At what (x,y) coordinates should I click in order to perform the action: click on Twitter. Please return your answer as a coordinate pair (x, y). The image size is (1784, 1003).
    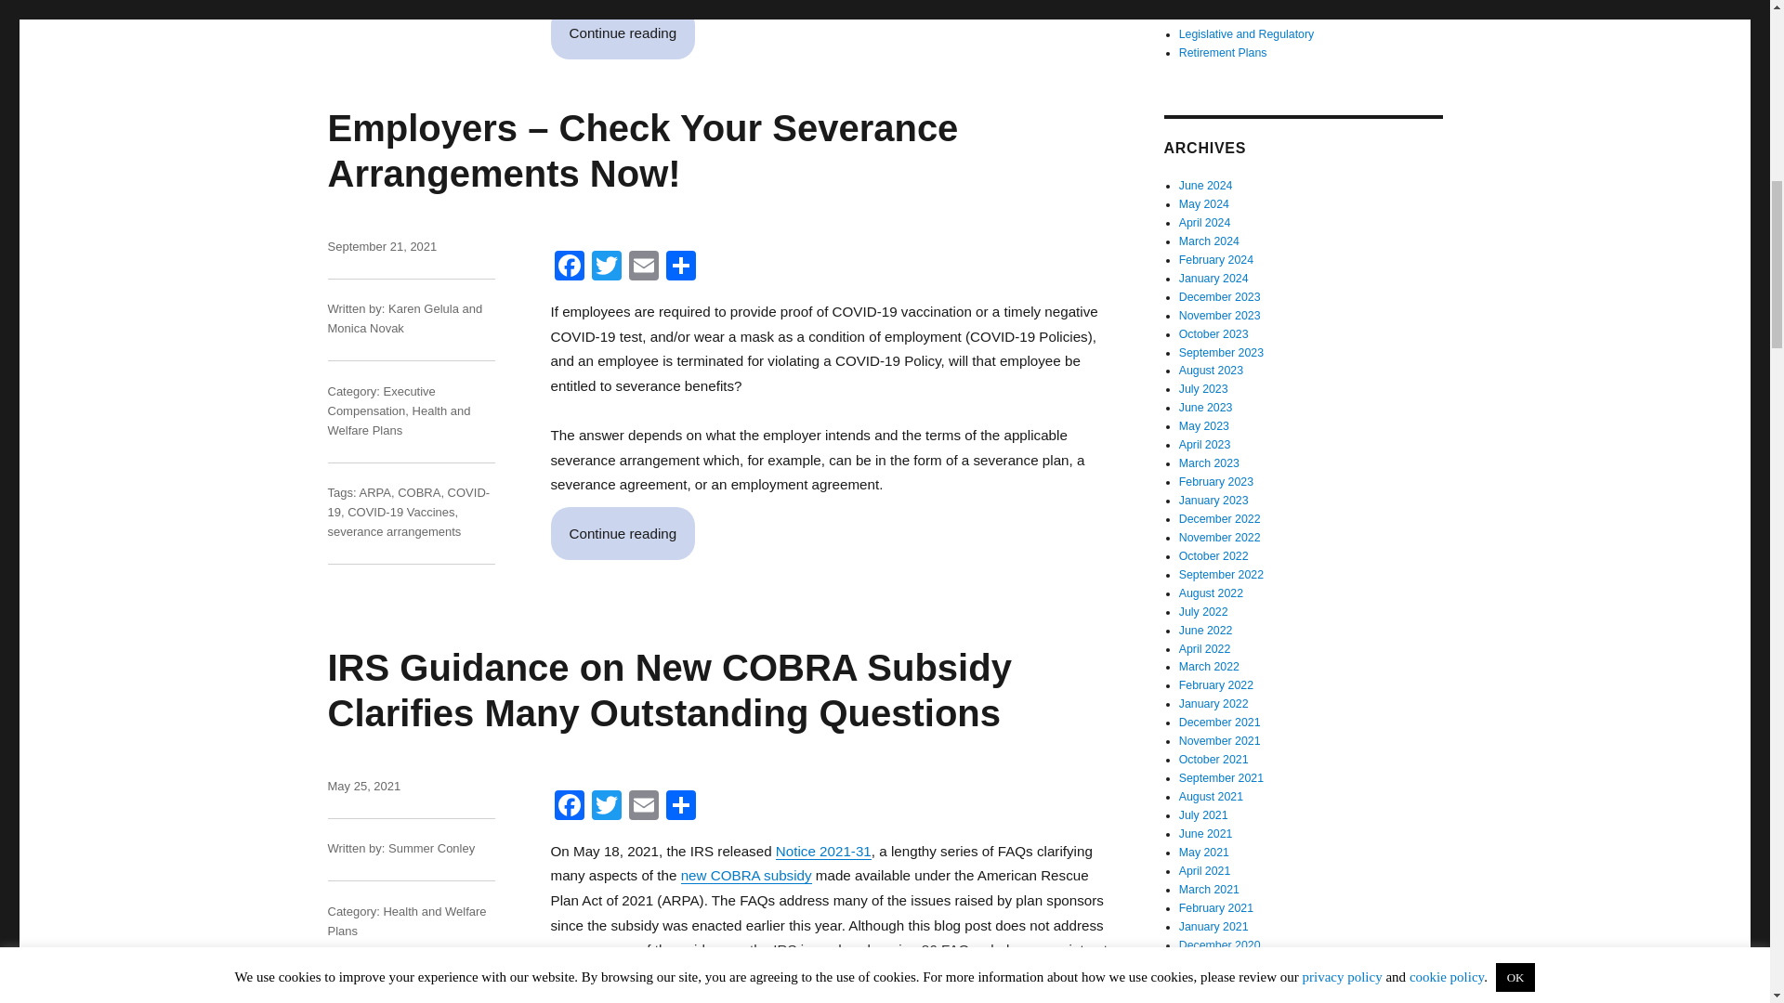
    Looking at the image, I should click on (606, 267).